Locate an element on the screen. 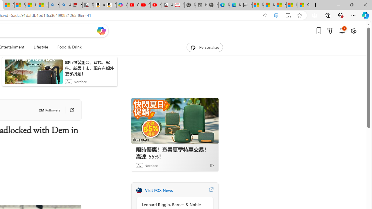  Lifestyle is located at coordinates (41, 47).